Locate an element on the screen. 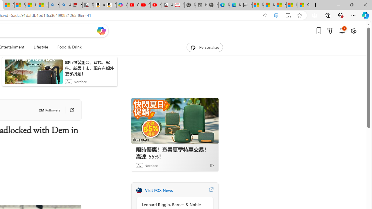  Lifestyle is located at coordinates (41, 47).